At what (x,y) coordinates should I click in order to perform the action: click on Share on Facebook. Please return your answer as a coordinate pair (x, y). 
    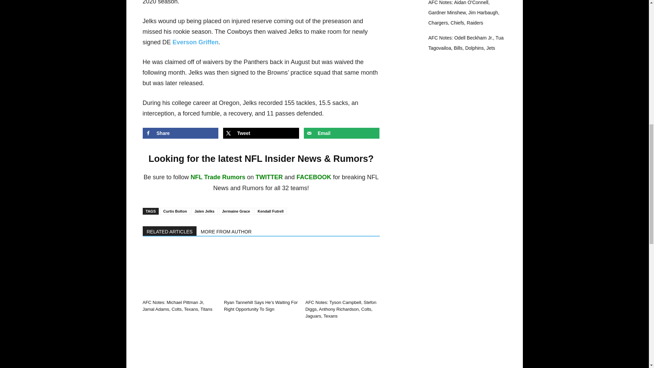
    Looking at the image, I should click on (181, 133).